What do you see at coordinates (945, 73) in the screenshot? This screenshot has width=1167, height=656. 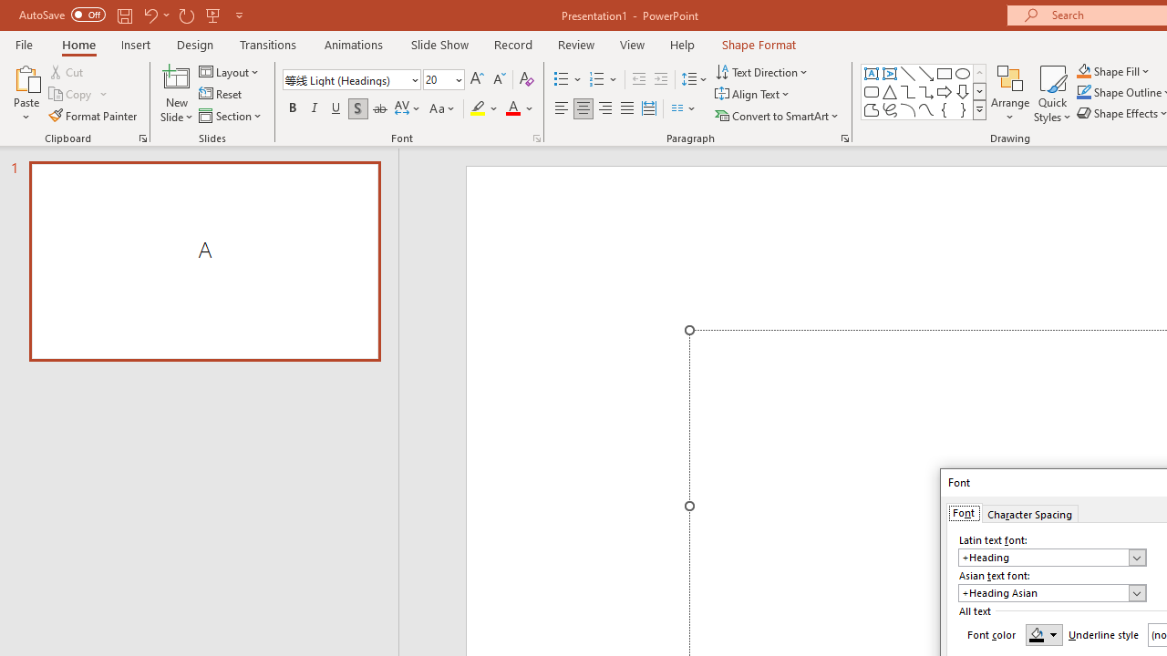 I see `Rectangle` at bounding box center [945, 73].